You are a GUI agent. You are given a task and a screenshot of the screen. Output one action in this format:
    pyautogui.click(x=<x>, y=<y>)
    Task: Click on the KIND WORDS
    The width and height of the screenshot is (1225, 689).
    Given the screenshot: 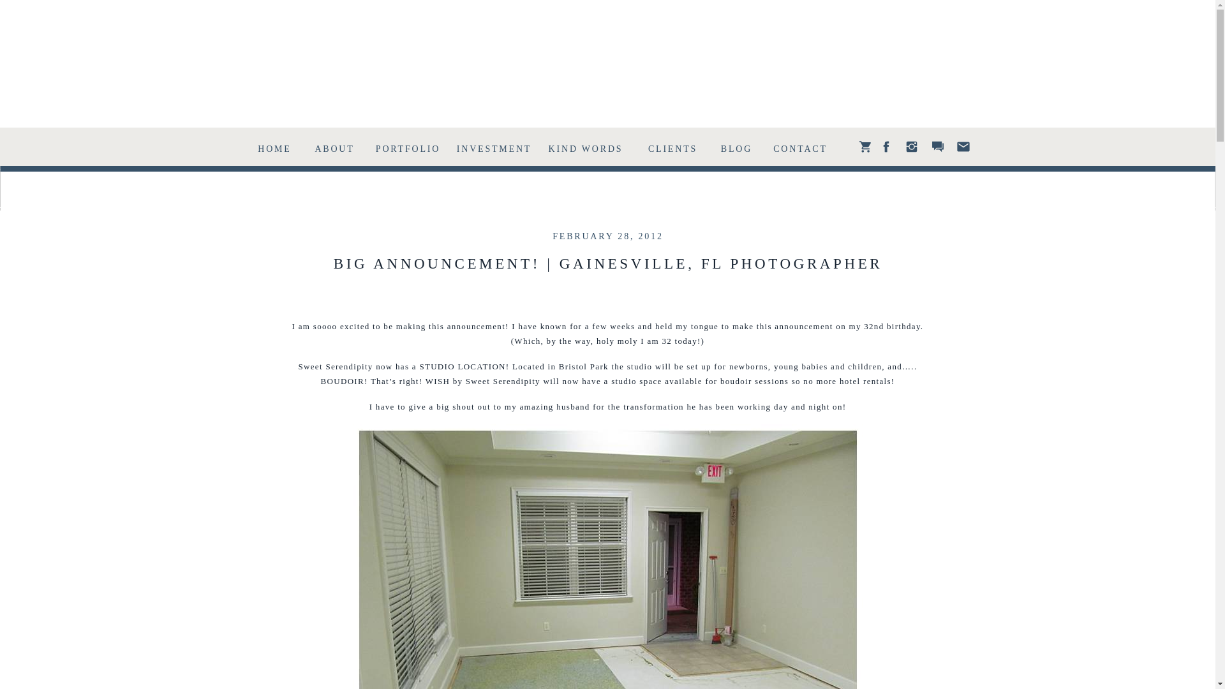 What is the action you would take?
    pyautogui.click(x=585, y=147)
    